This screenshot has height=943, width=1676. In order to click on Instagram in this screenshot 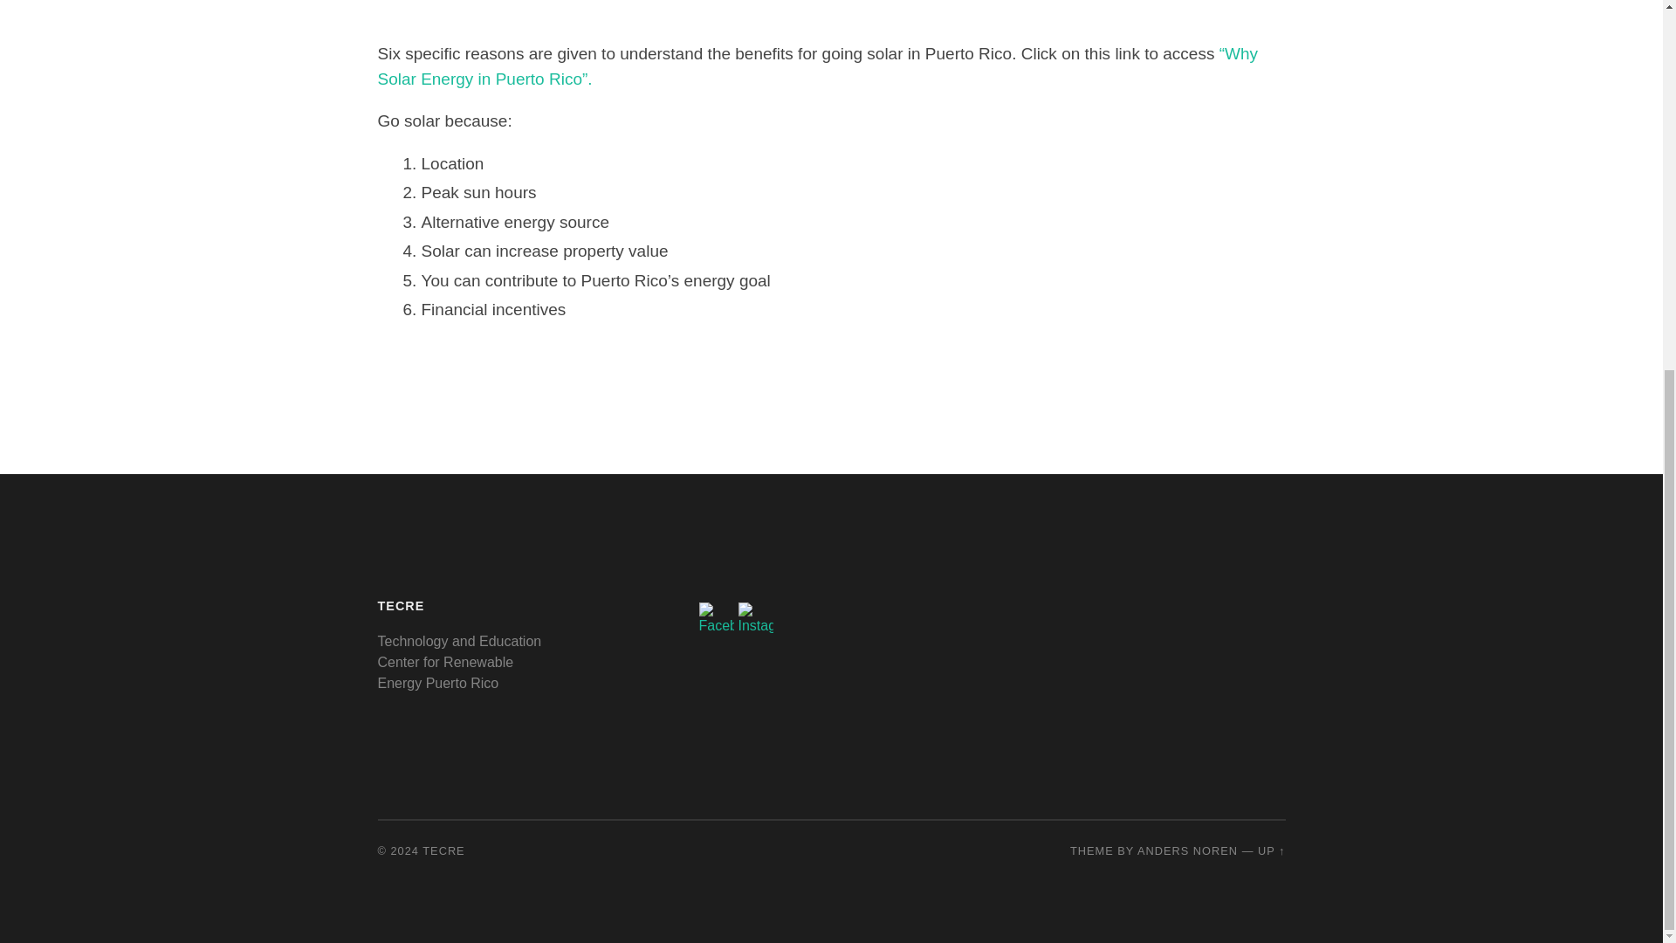, I will do `click(756, 618)`.